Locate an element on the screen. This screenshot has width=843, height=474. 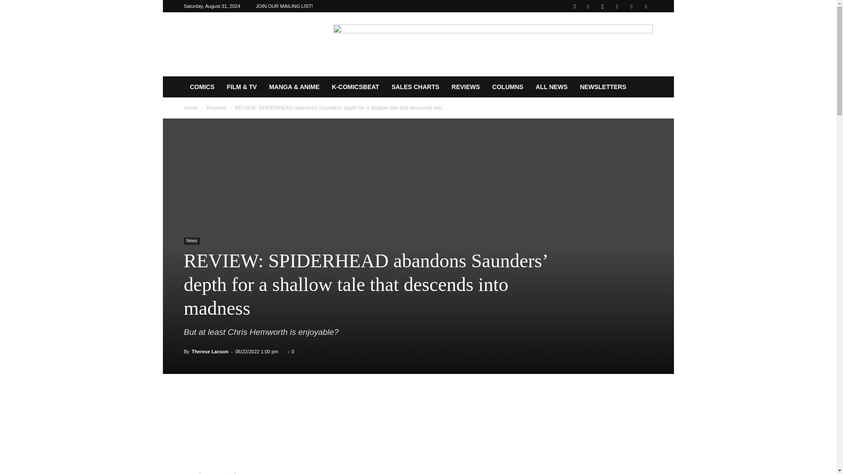
Facebook is located at coordinates (587, 6).